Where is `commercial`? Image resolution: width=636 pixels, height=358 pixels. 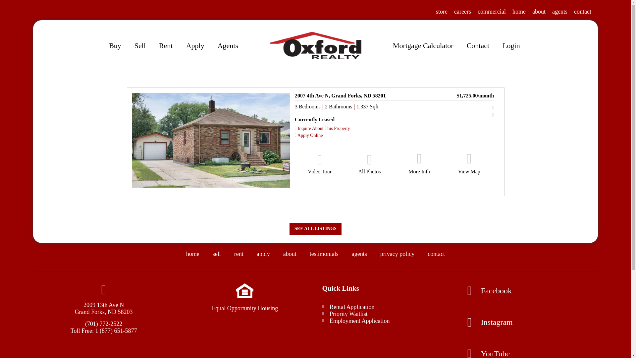
commercial is located at coordinates (492, 11).